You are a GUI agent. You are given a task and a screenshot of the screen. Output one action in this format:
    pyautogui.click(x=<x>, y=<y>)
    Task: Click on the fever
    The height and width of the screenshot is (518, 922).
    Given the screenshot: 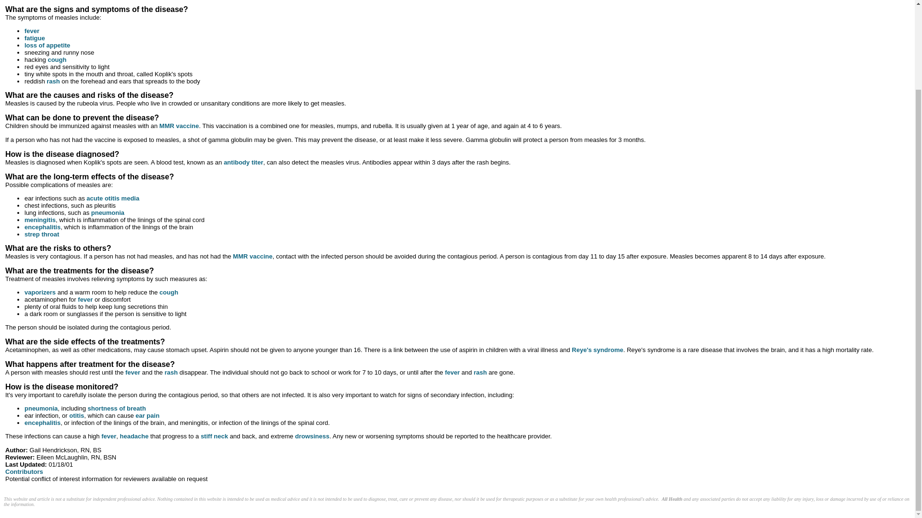 What is the action you would take?
    pyautogui.click(x=32, y=31)
    